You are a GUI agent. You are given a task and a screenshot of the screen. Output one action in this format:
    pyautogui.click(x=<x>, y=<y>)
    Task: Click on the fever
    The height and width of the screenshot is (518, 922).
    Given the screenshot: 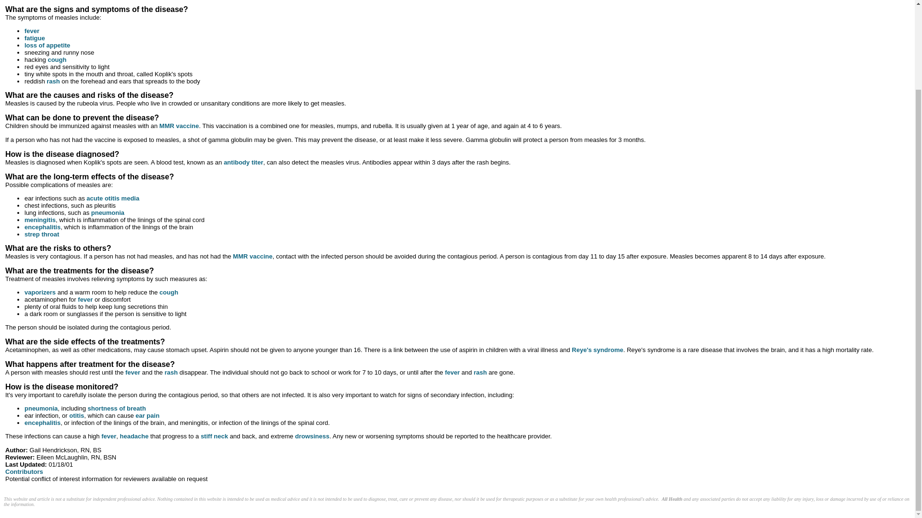 What is the action you would take?
    pyautogui.click(x=32, y=31)
    